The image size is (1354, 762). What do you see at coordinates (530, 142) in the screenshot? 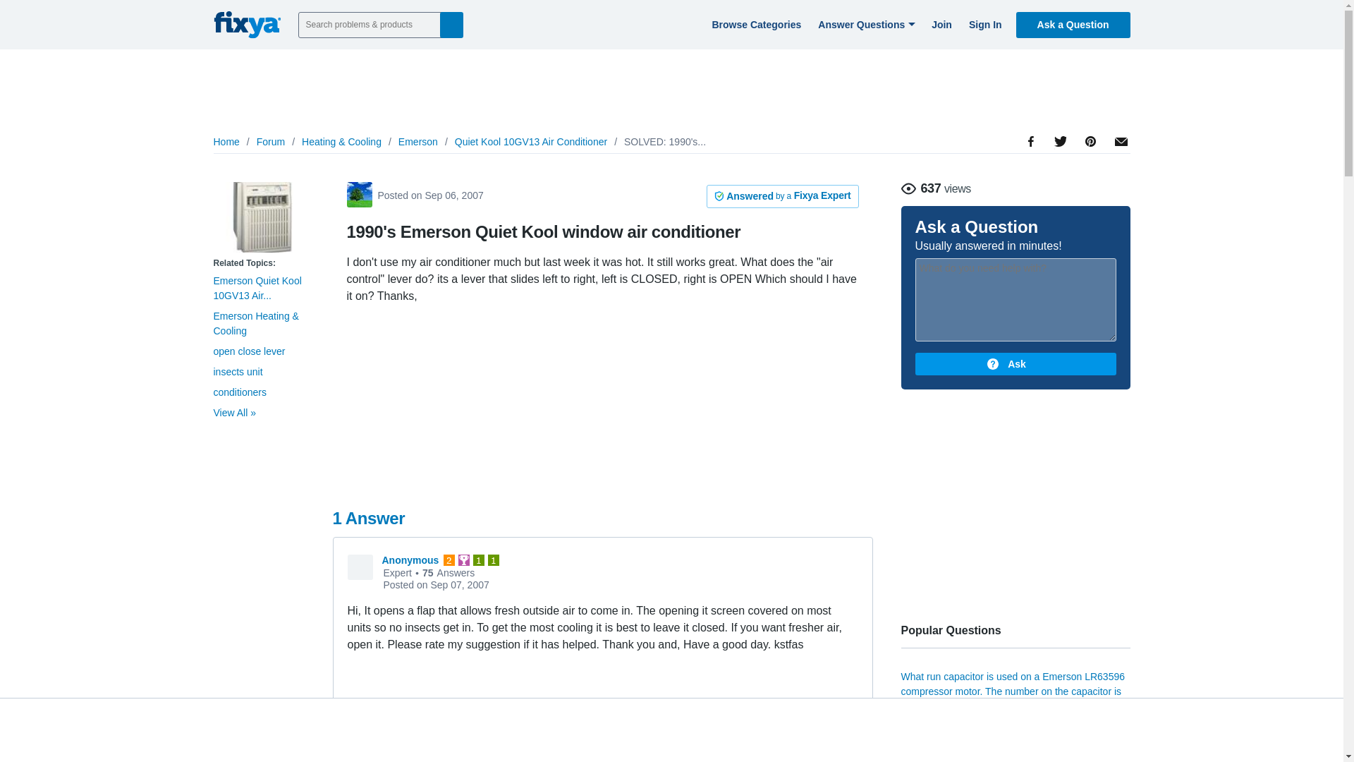
I see `Quiet Kool 10GV13 Air Conditioner` at bounding box center [530, 142].